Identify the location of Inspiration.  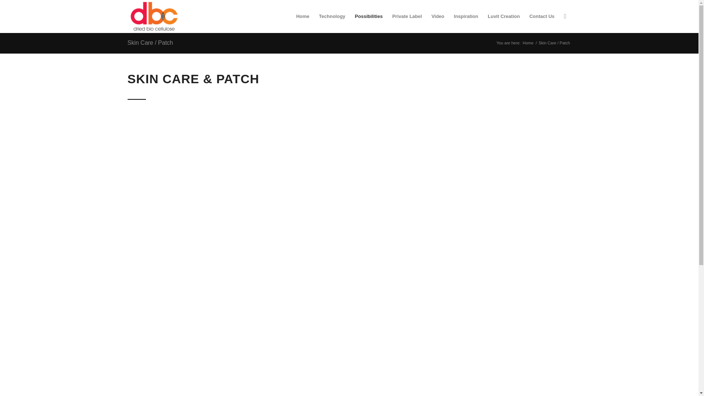
(466, 16).